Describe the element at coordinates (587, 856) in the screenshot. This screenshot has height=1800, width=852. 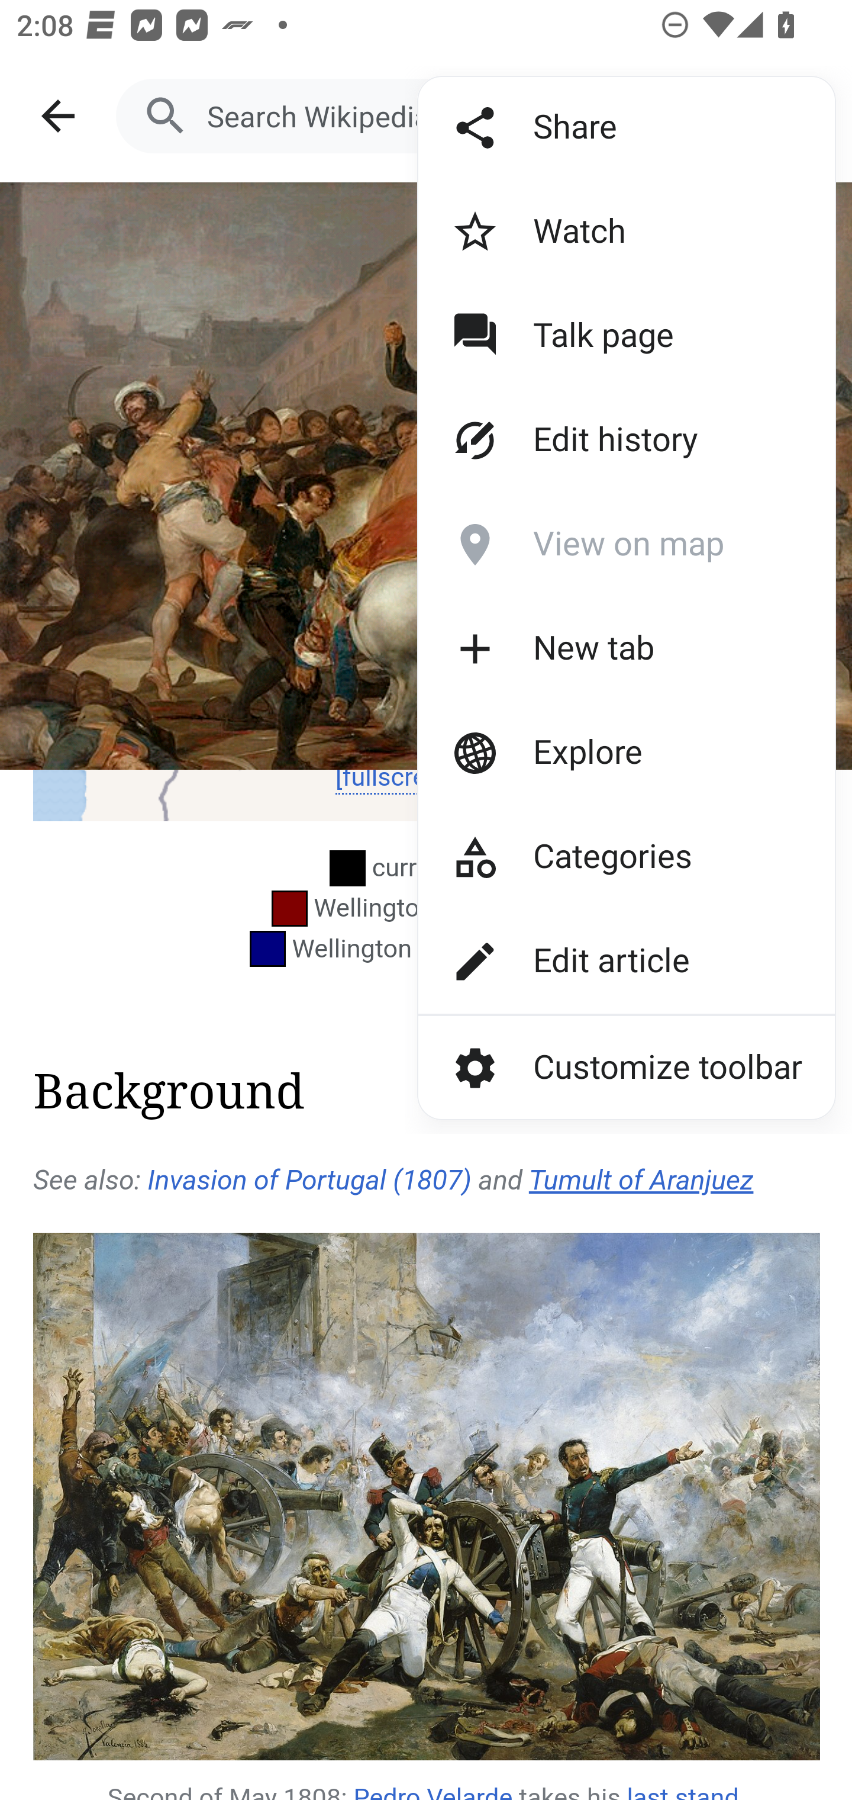
I see `Categories` at that location.